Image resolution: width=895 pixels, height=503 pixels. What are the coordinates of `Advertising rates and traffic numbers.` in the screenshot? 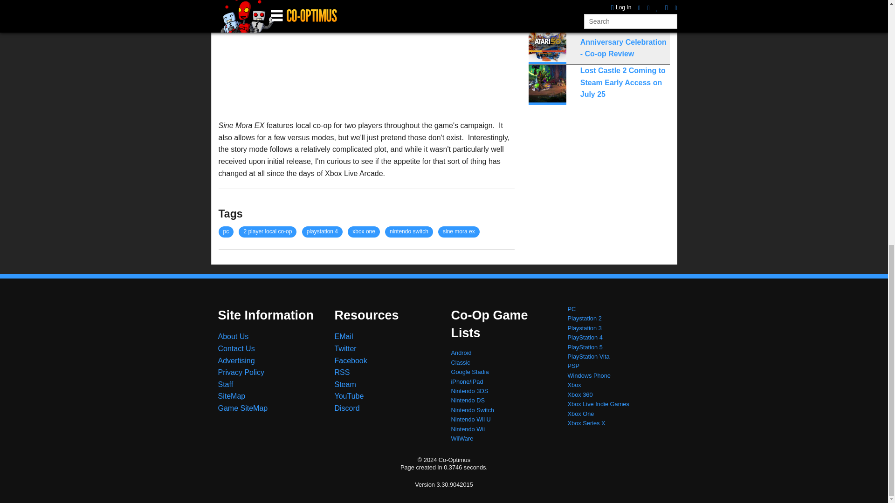 It's located at (237, 360).